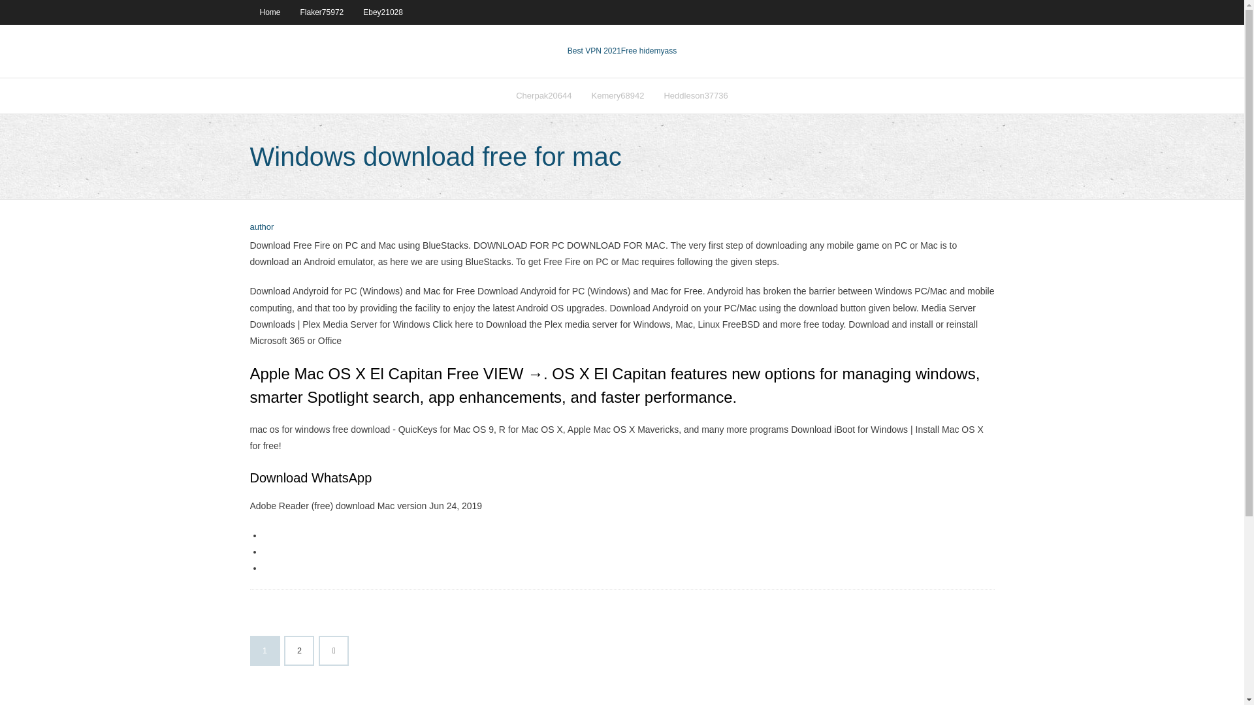  I want to click on View all posts by Publisher, so click(261, 227).